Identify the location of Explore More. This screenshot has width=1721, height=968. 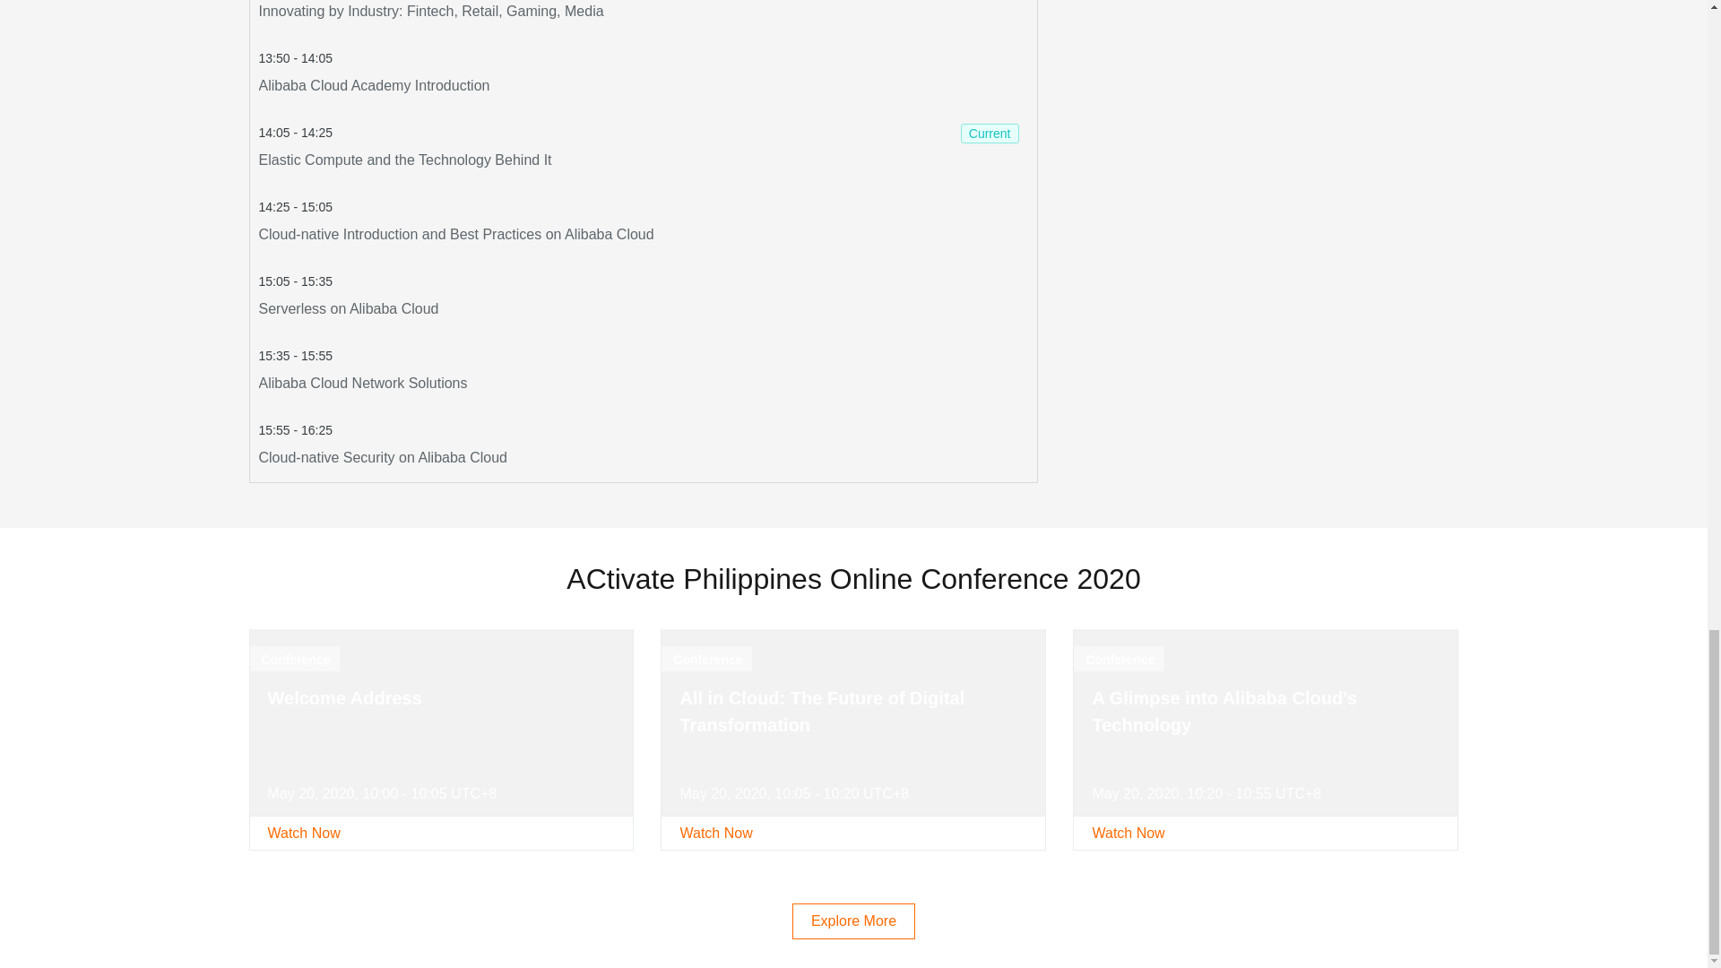
(642, 296).